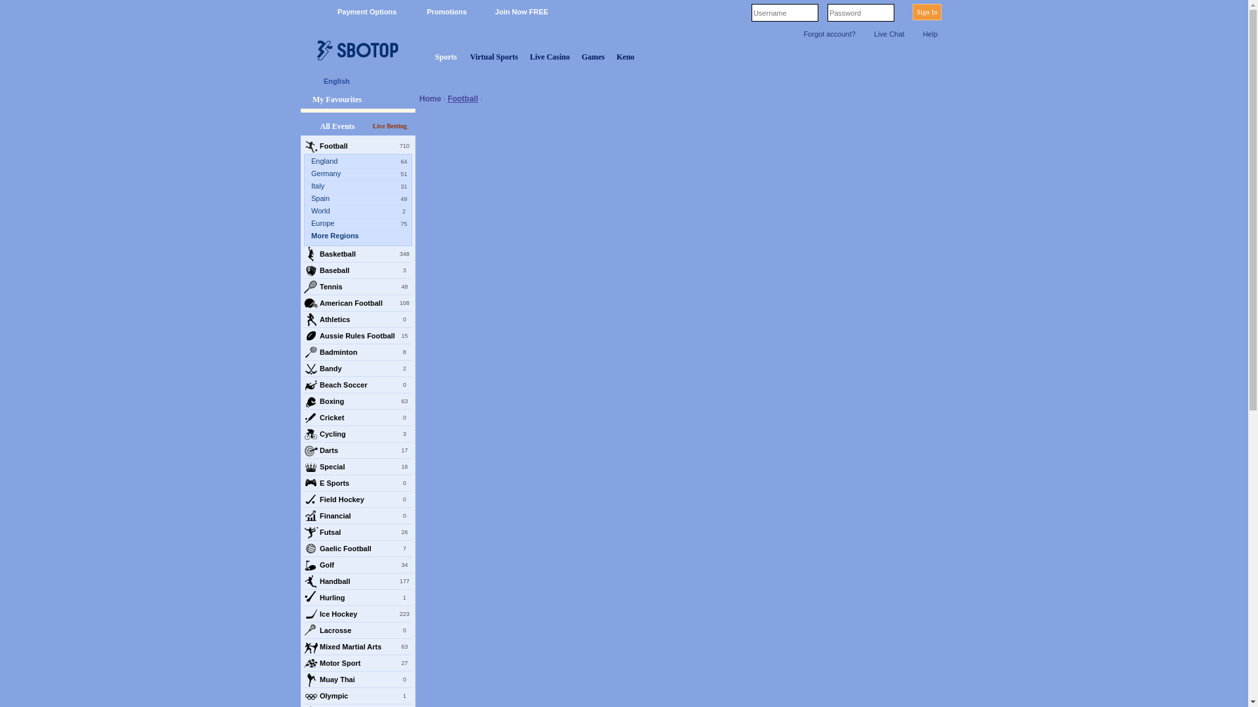 The height and width of the screenshot is (707, 1258). What do you see at coordinates (926, 34) in the screenshot?
I see `Help` at bounding box center [926, 34].